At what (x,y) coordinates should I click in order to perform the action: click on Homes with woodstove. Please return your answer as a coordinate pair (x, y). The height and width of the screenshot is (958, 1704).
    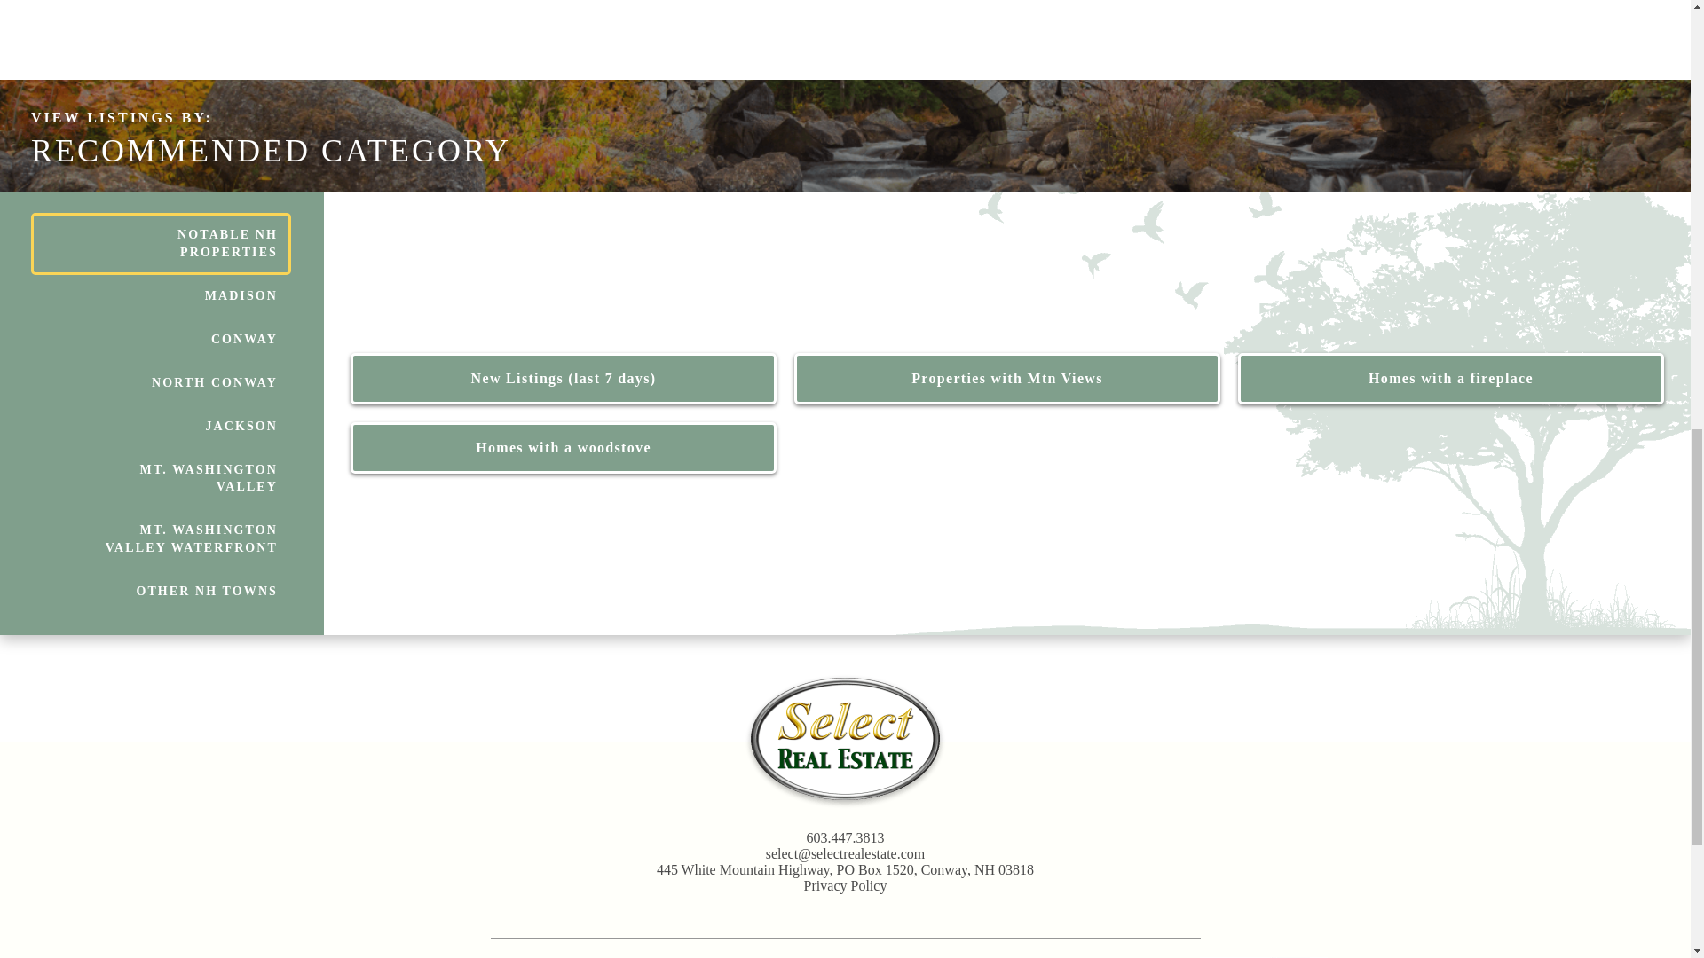
    Looking at the image, I should click on (564, 447).